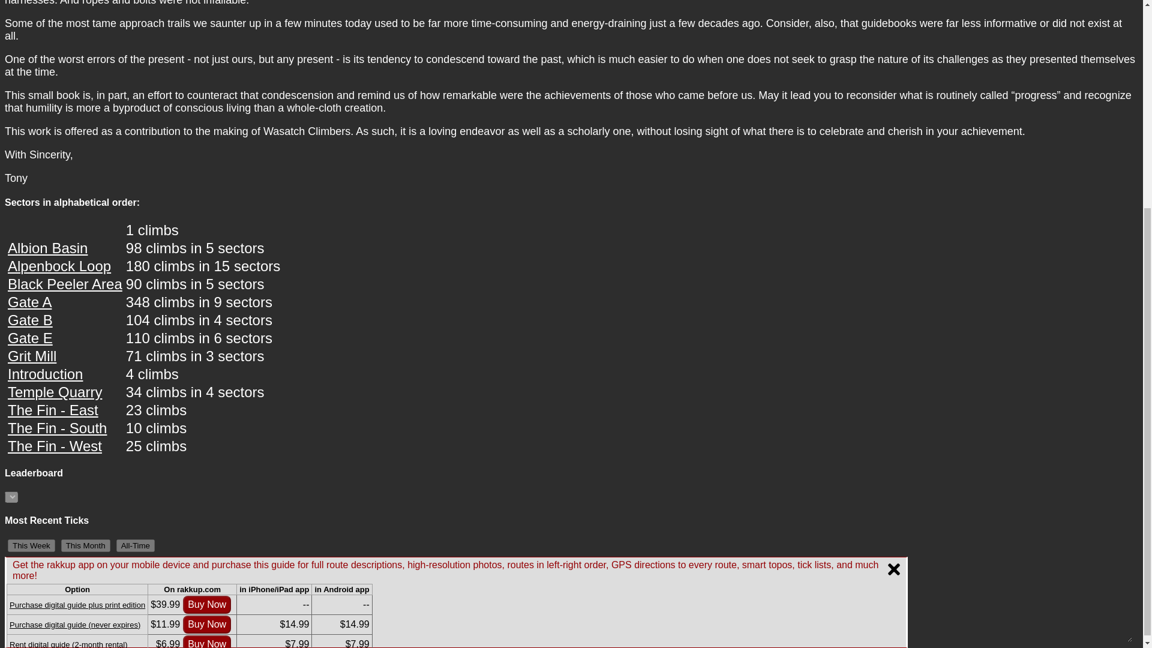 The width and height of the screenshot is (1152, 648). I want to click on Grit Mill, so click(32, 355).